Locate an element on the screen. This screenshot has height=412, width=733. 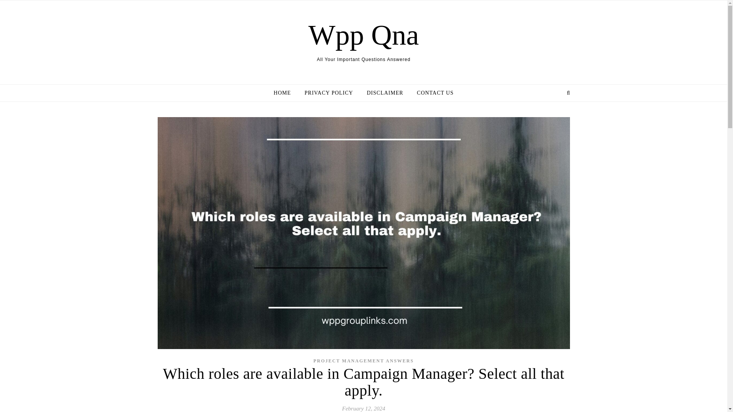
HOME is located at coordinates (285, 93).